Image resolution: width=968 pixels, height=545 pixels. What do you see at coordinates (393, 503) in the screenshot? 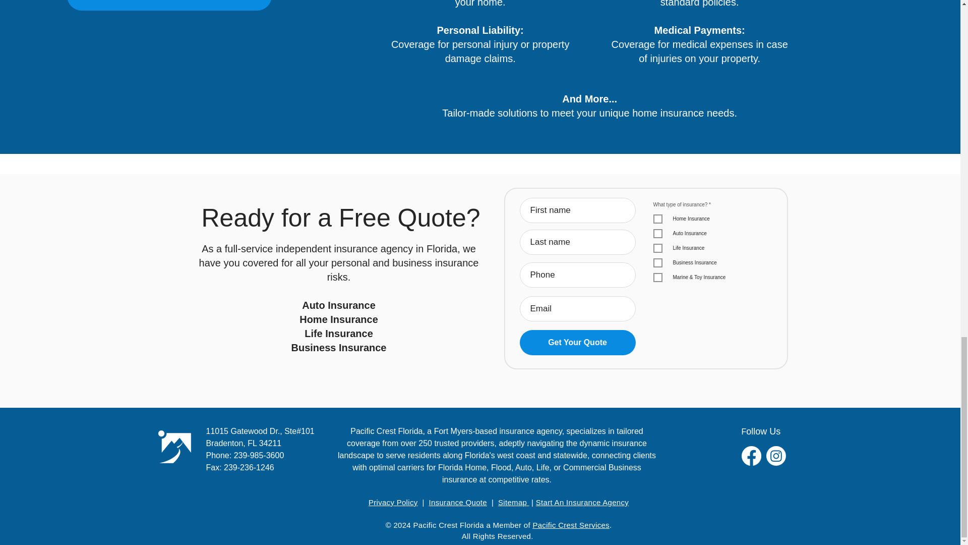
I see `Privacy Policy` at bounding box center [393, 503].